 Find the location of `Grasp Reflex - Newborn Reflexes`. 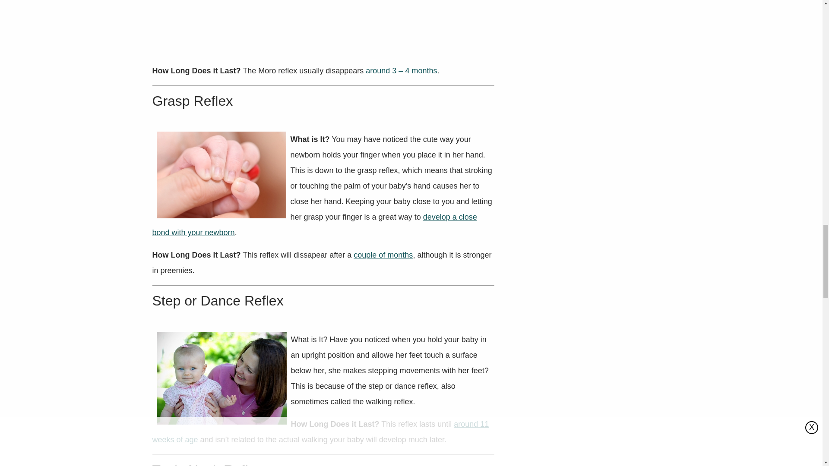

Grasp Reflex - Newborn Reflexes is located at coordinates (221, 175).